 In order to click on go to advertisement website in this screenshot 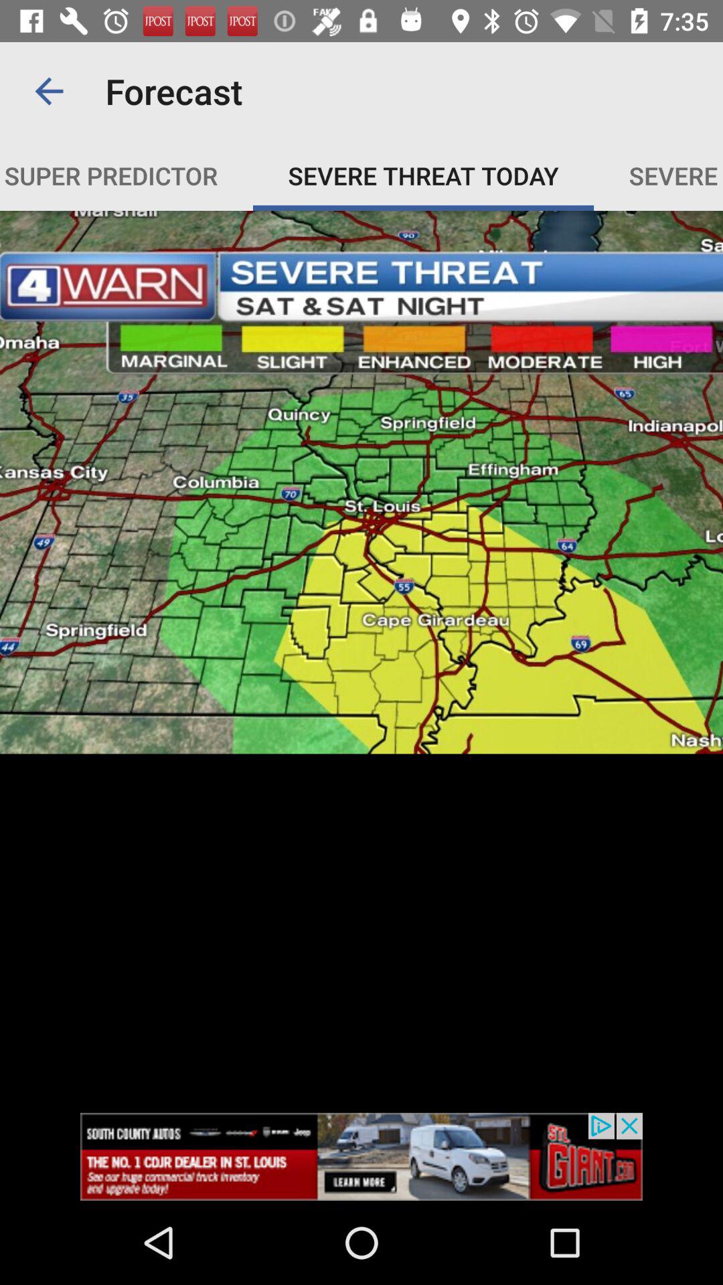, I will do `click(361, 1156)`.